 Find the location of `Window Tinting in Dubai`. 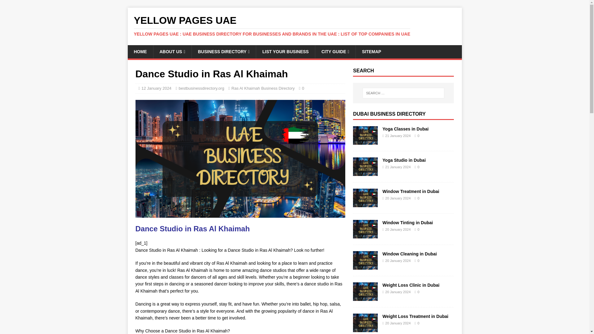

Window Tinting in Dubai is located at coordinates (365, 235).